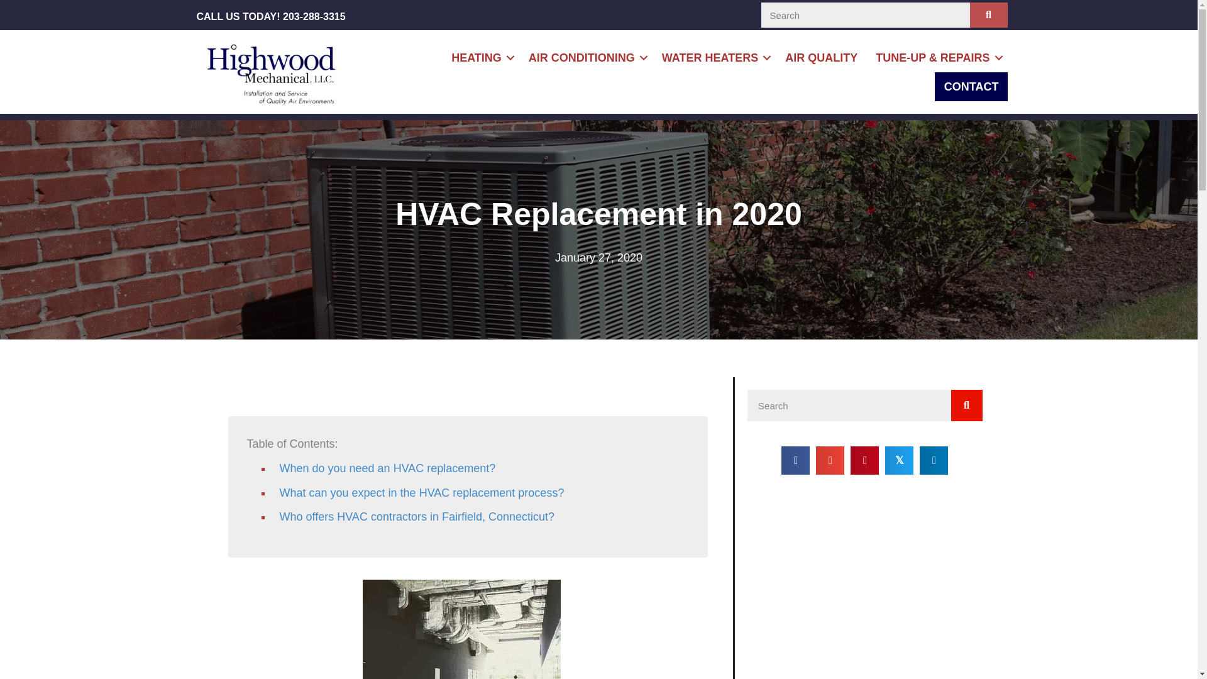  Describe the element at coordinates (314, 16) in the screenshot. I see `203-288-3315` at that location.